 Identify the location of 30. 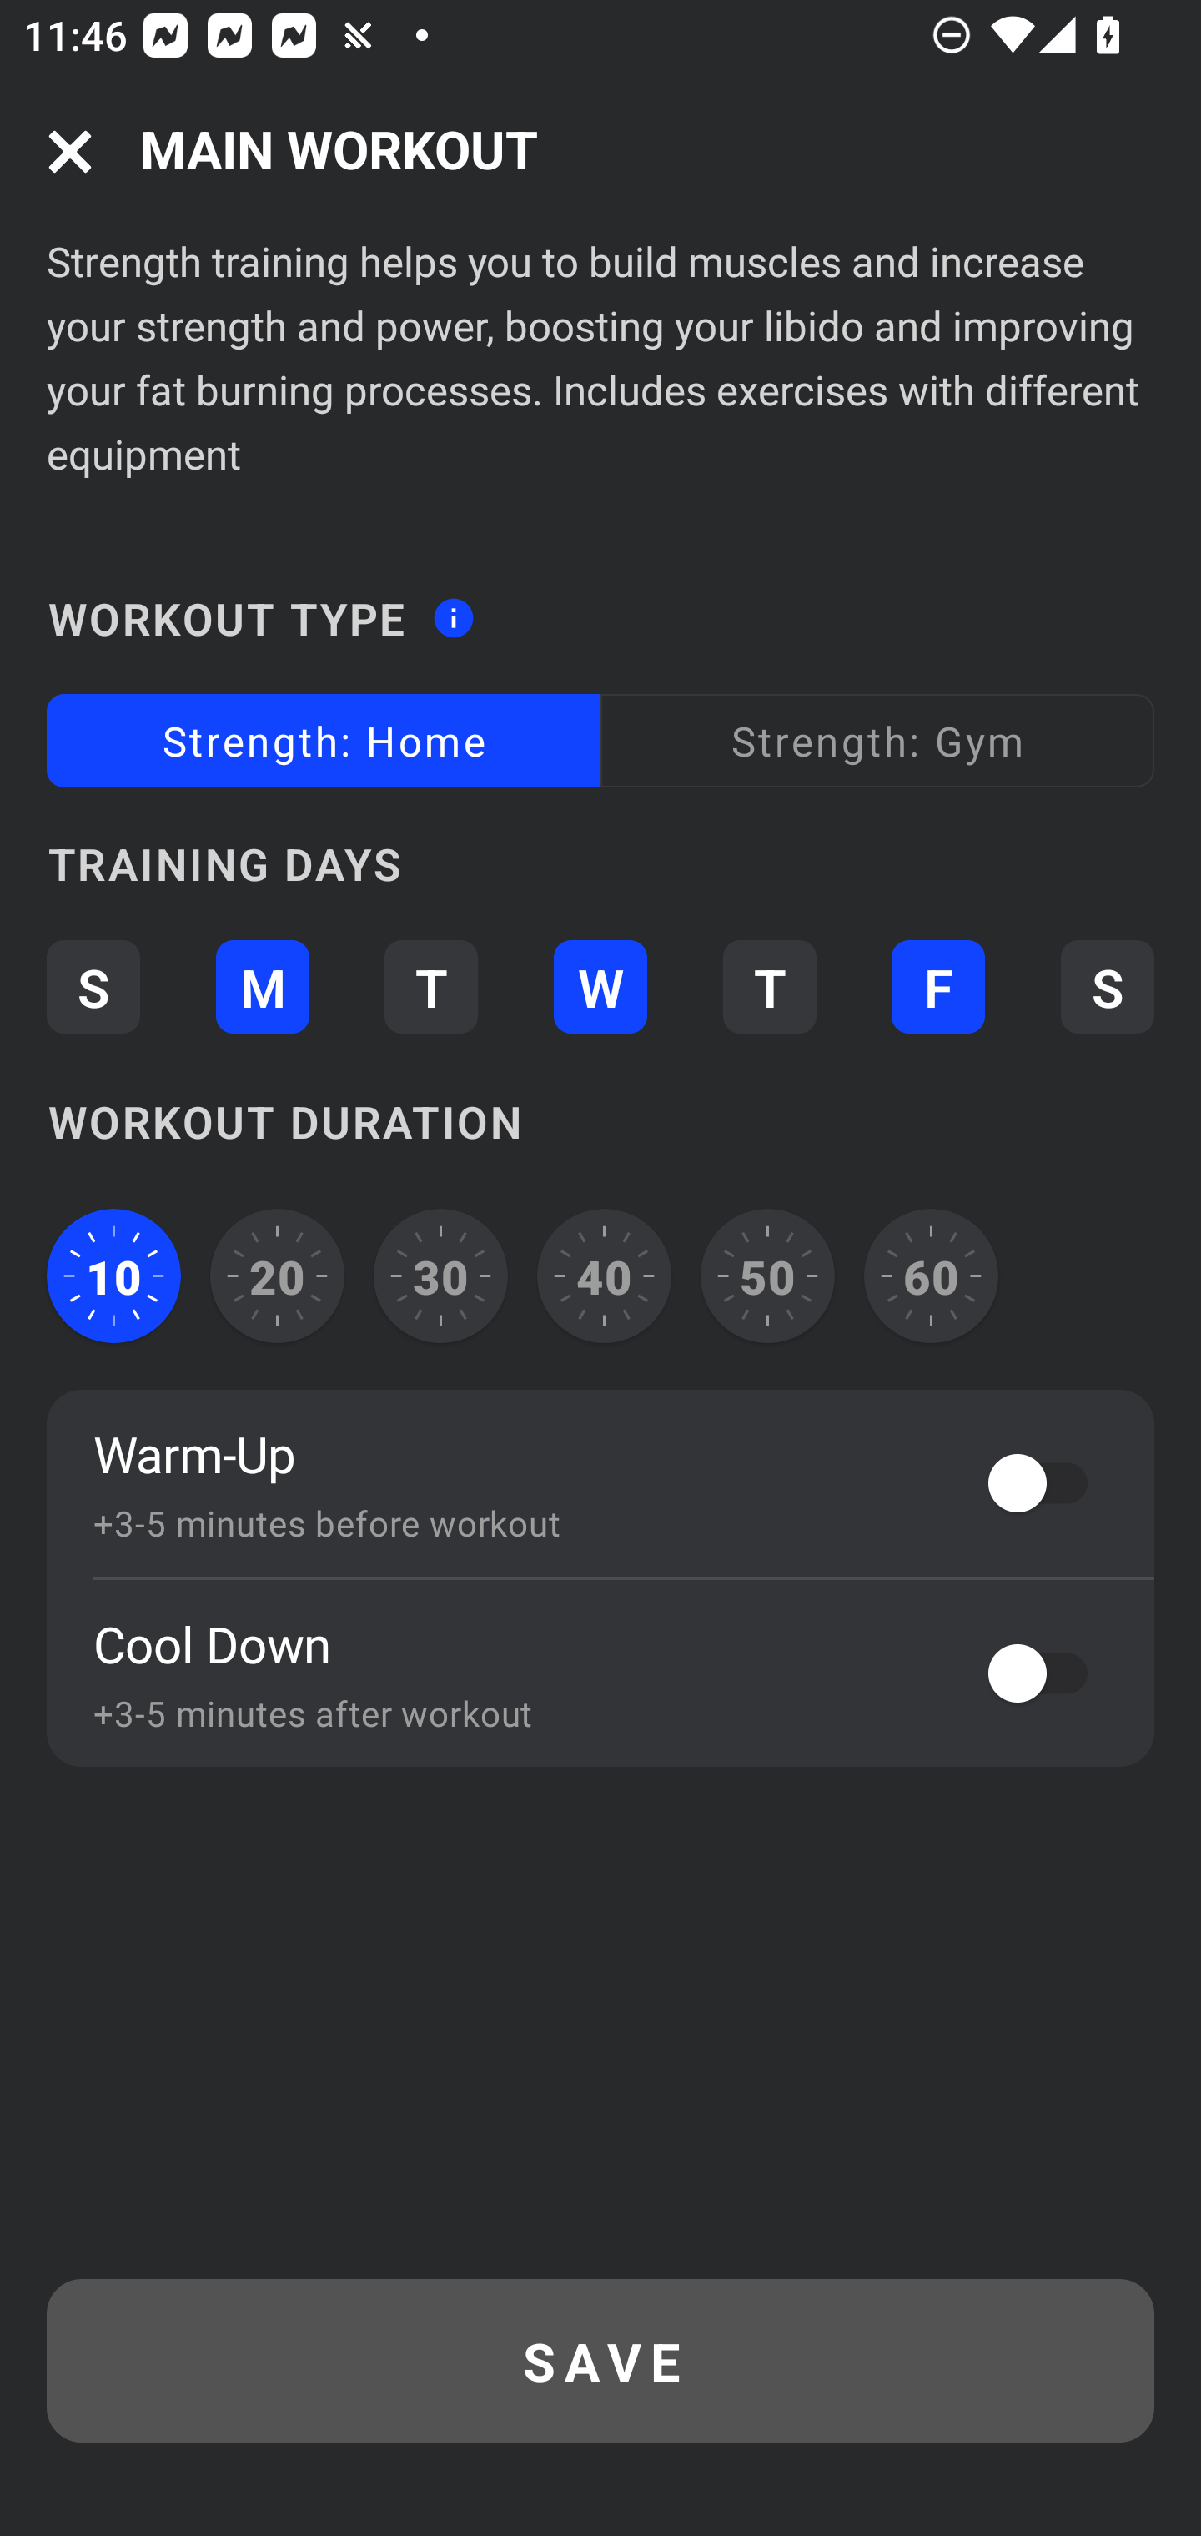
(440, 1276).